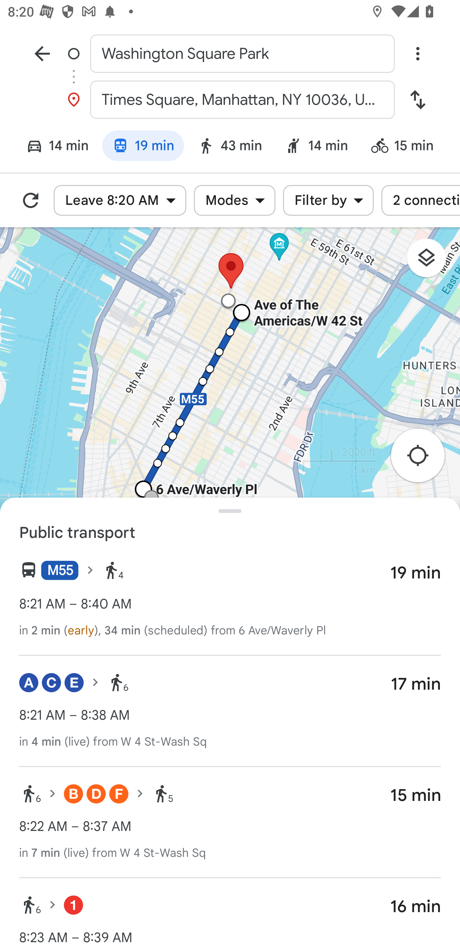  Describe the element at coordinates (424, 459) in the screenshot. I see `Re-center map to your location` at that location.